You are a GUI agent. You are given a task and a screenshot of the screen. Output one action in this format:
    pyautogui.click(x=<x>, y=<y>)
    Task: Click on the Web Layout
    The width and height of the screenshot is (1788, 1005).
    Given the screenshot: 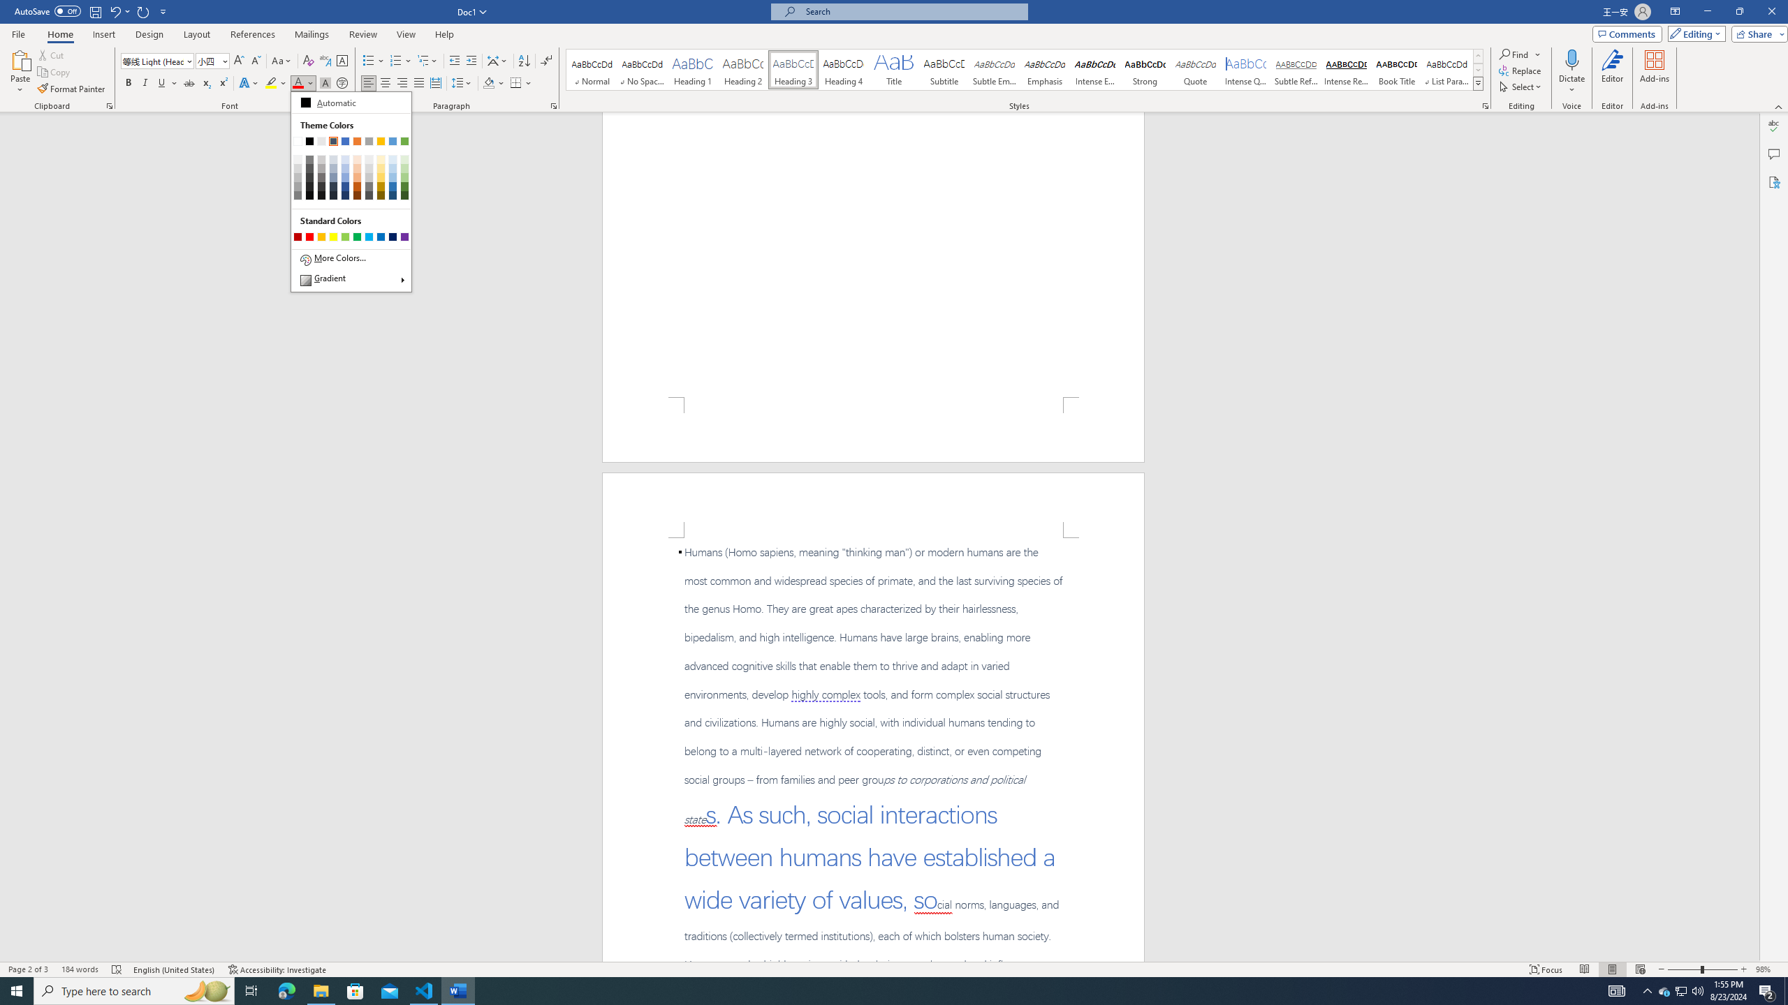 What is the action you would take?
    pyautogui.click(x=1640, y=969)
    